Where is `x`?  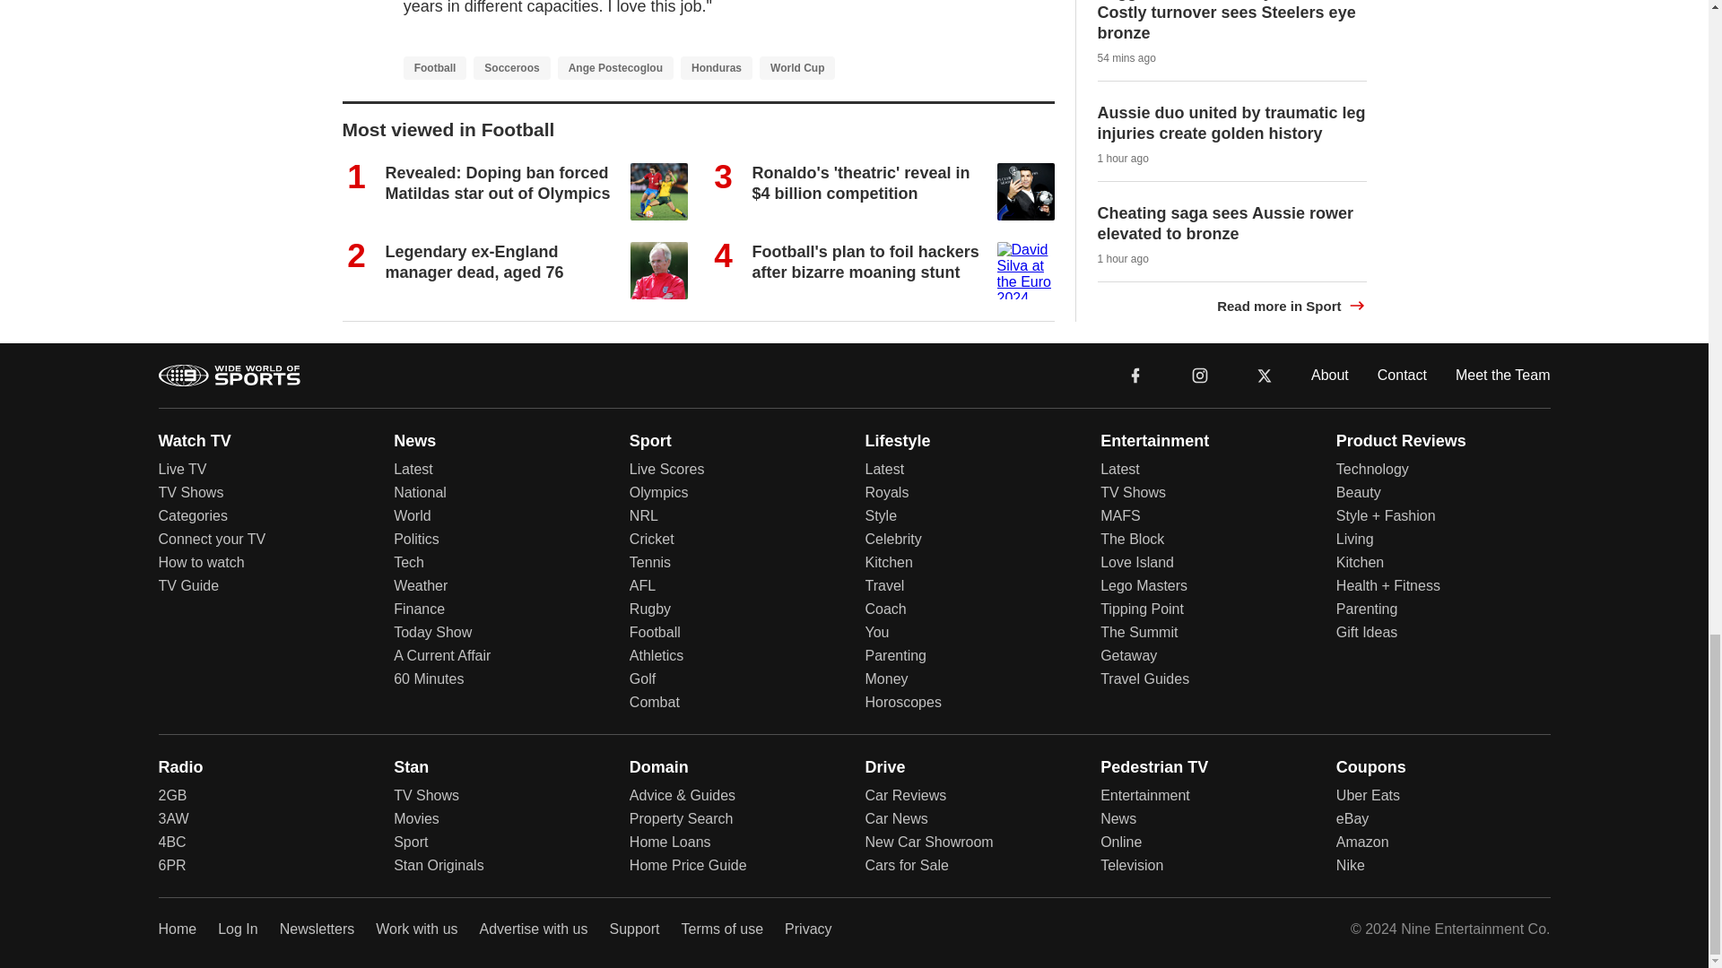 x is located at coordinates (1265, 374).